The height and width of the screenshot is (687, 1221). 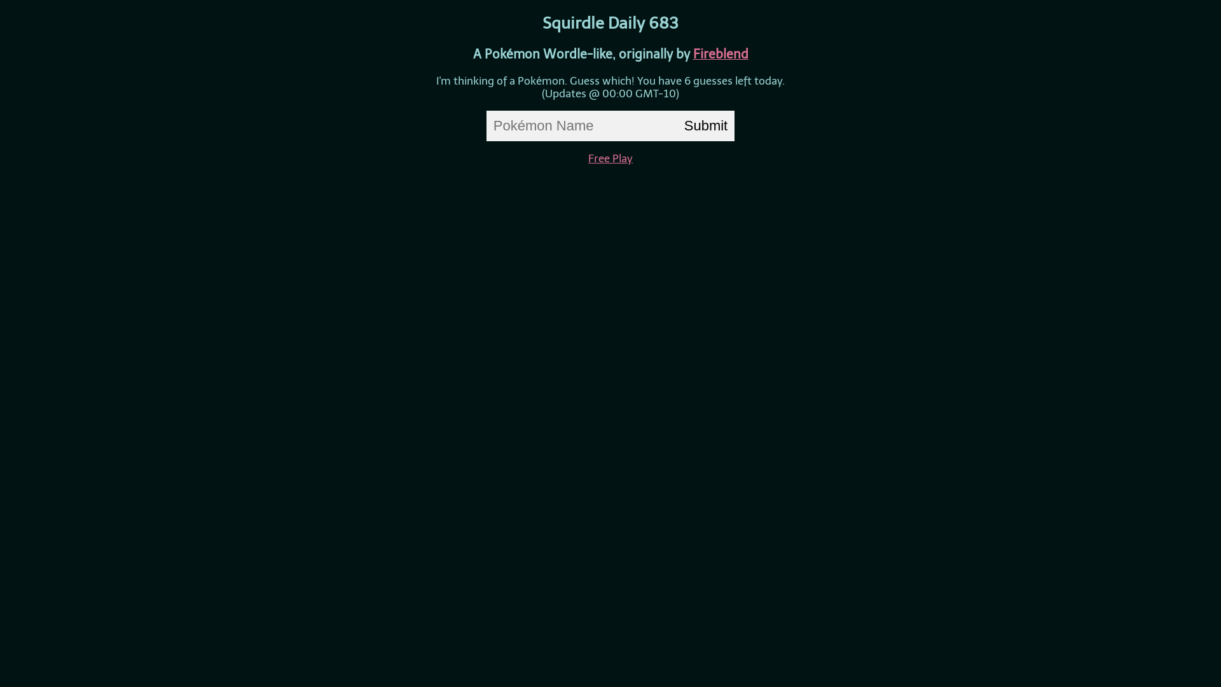 What do you see at coordinates (721, 54) in the screenshot?
I see `Fireblend` at bounding box center [721, 54].